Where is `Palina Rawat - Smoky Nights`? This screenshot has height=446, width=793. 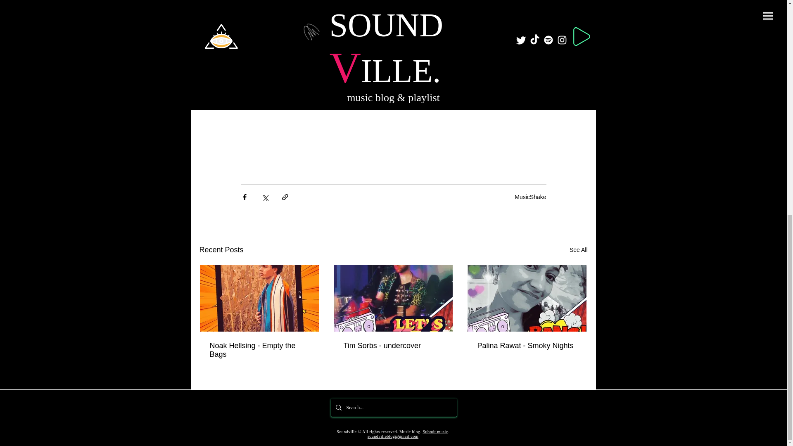 Palina Rawat - Smoky Nights is located at coordinates (527, 346).